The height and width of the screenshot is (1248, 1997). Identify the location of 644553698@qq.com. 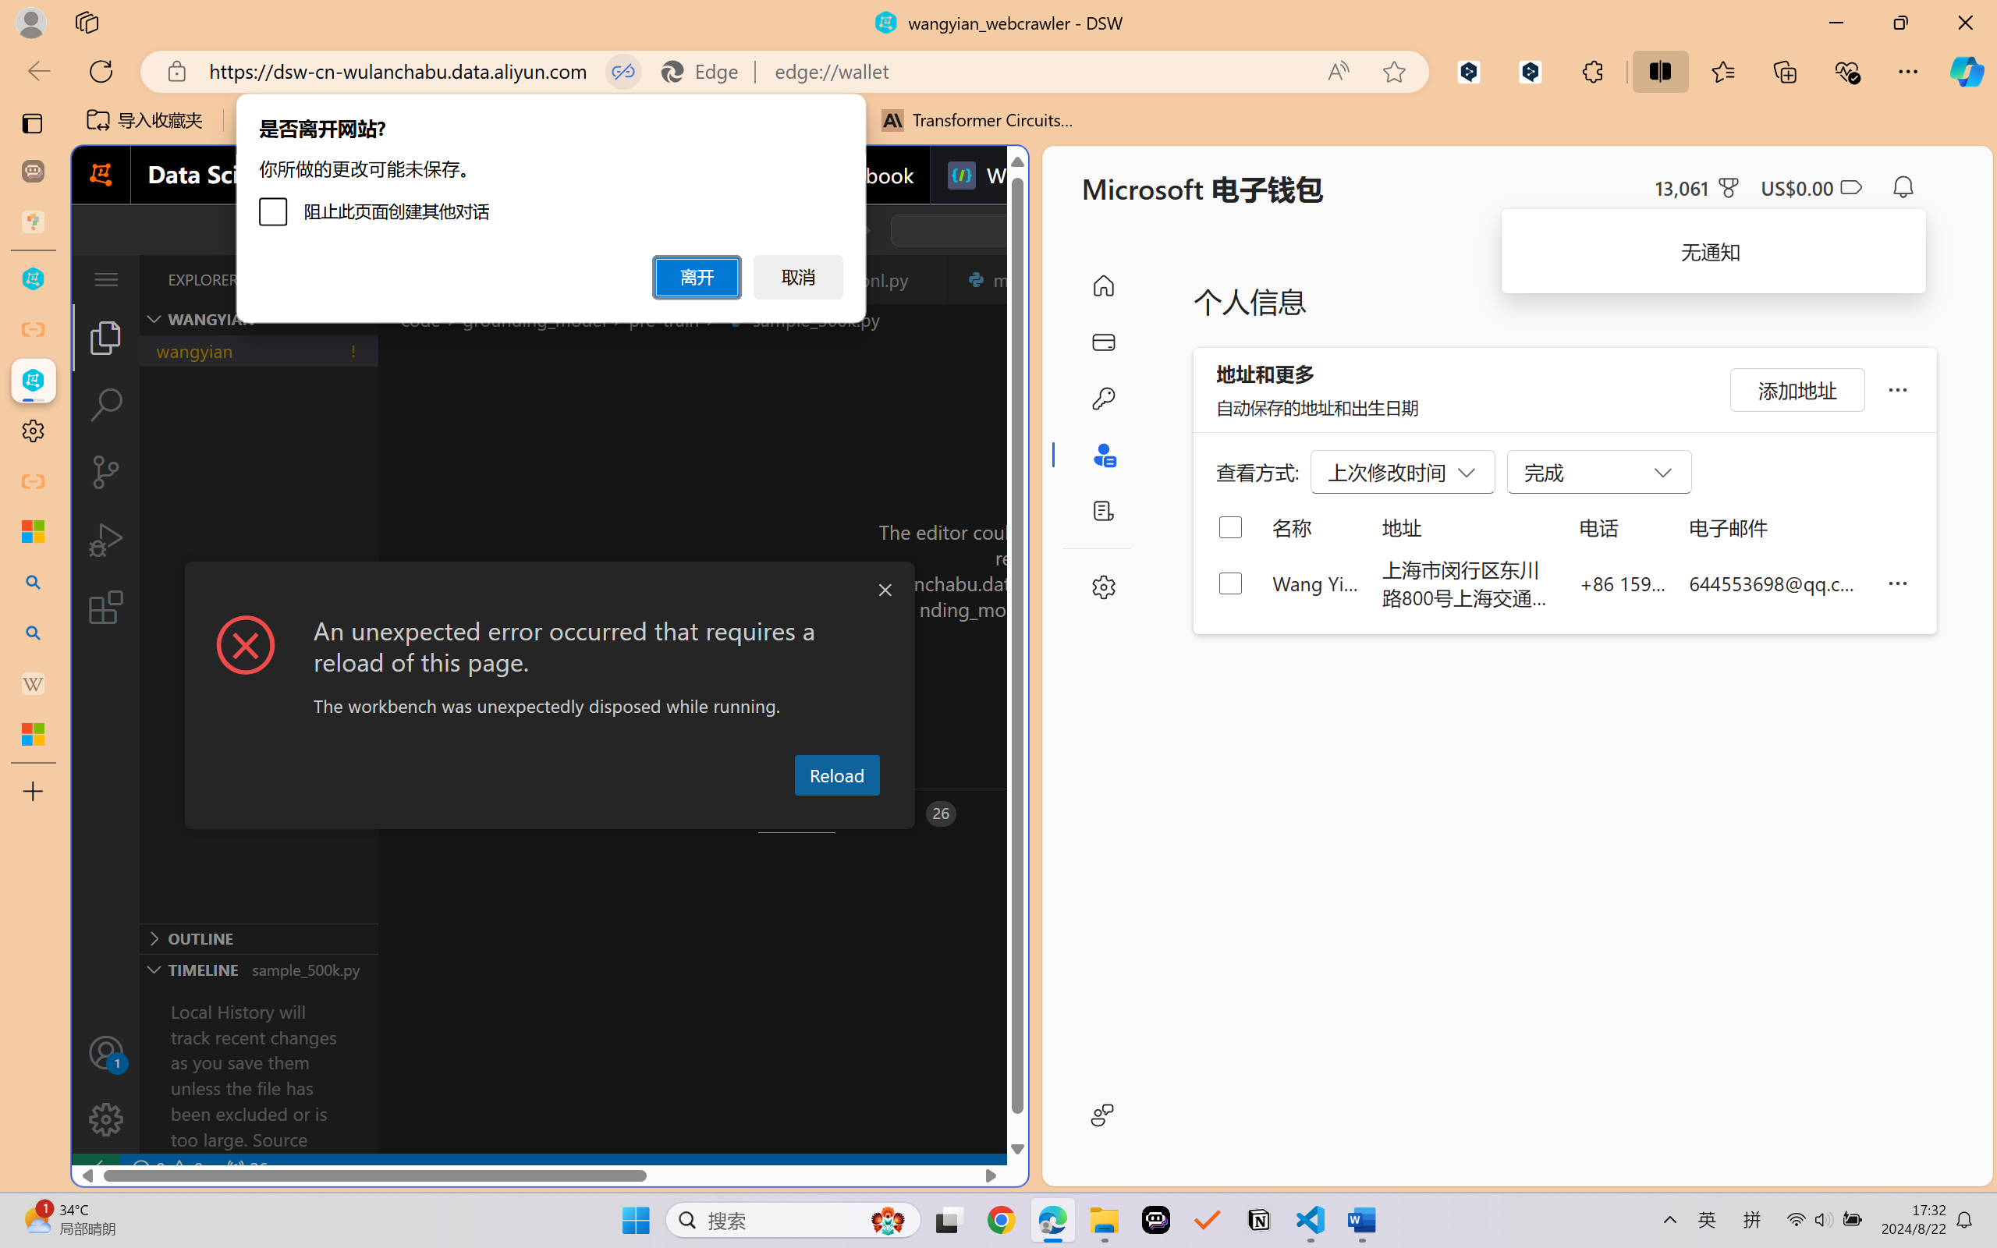
(1775, 583).